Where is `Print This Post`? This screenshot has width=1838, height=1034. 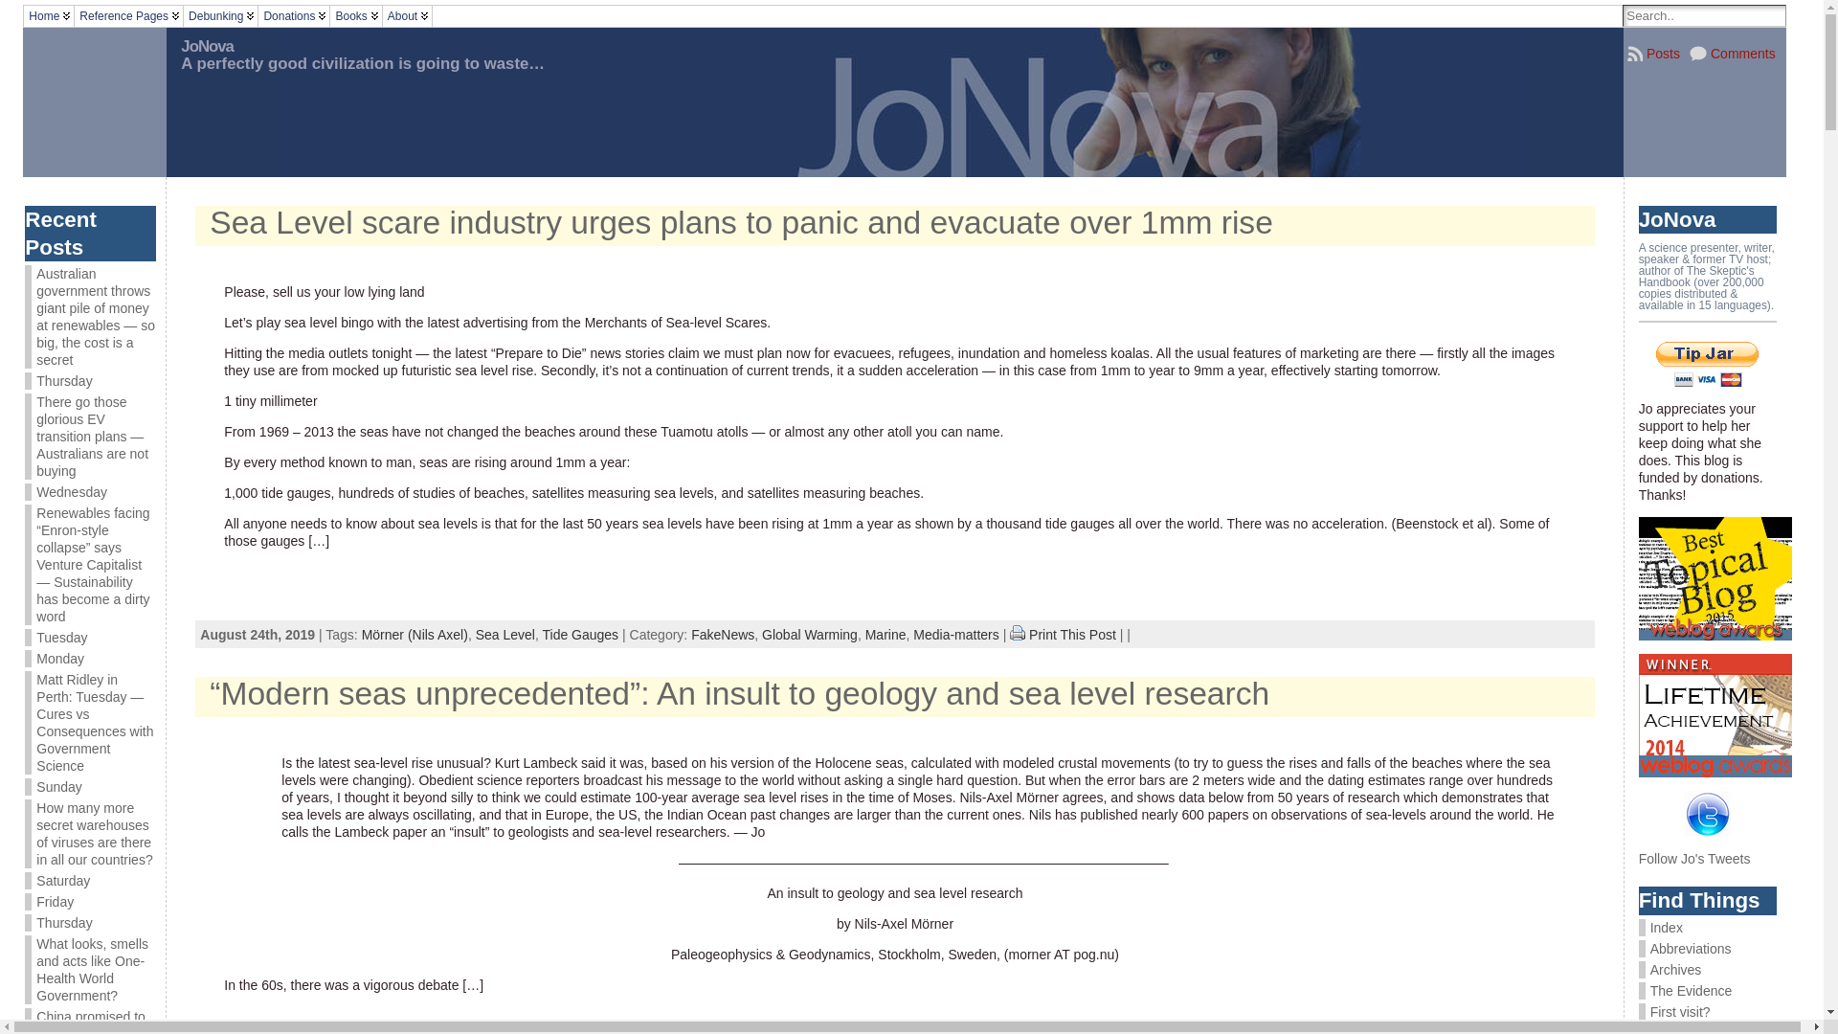
Print This Post is located at coordinates (1018, 633).